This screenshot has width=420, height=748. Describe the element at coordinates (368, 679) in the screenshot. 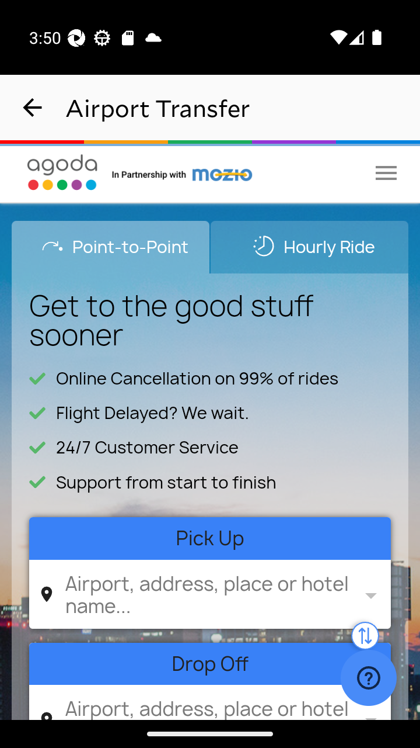

I see `Opens a widget where you can find more information` at that location.